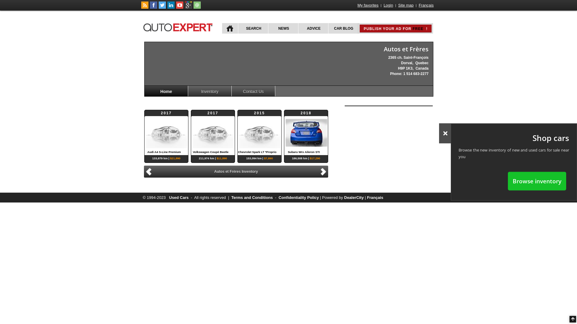 This screenshot has width=577, height=324. I want to click on DealerCity, so click(354, 197).